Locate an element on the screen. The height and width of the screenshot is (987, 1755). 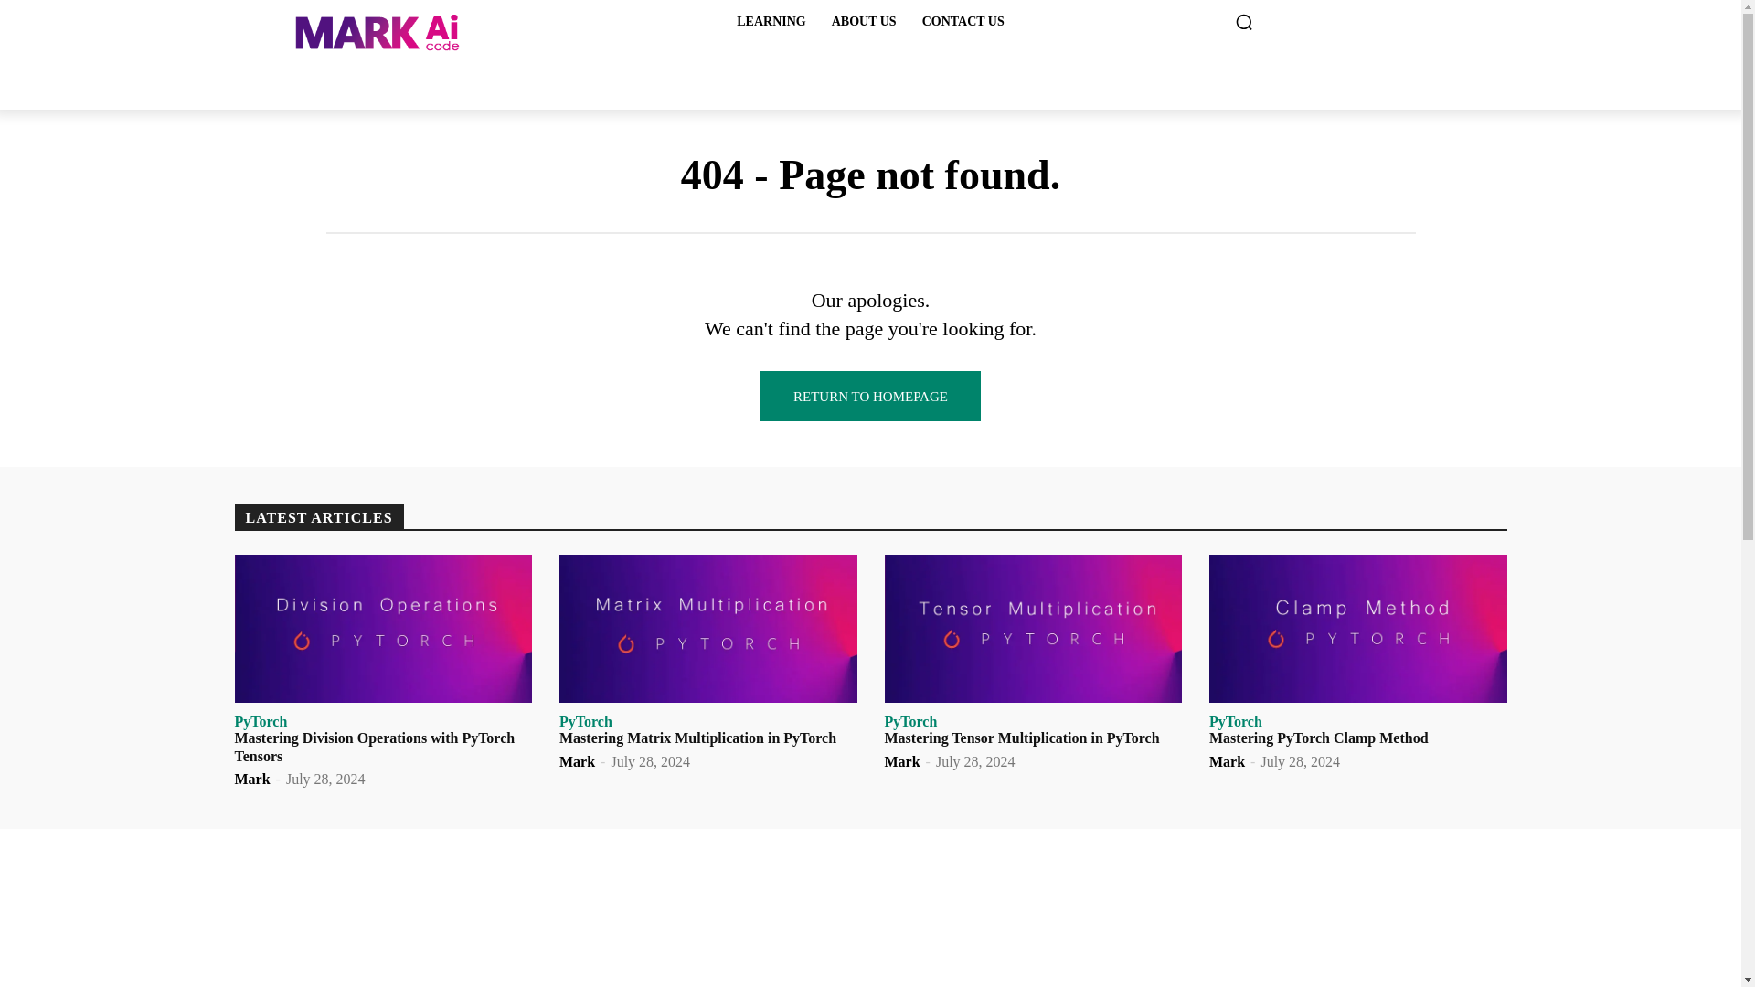
Mastering Division Operations with PyTorch Tensors is located at coordinates (373, 746).